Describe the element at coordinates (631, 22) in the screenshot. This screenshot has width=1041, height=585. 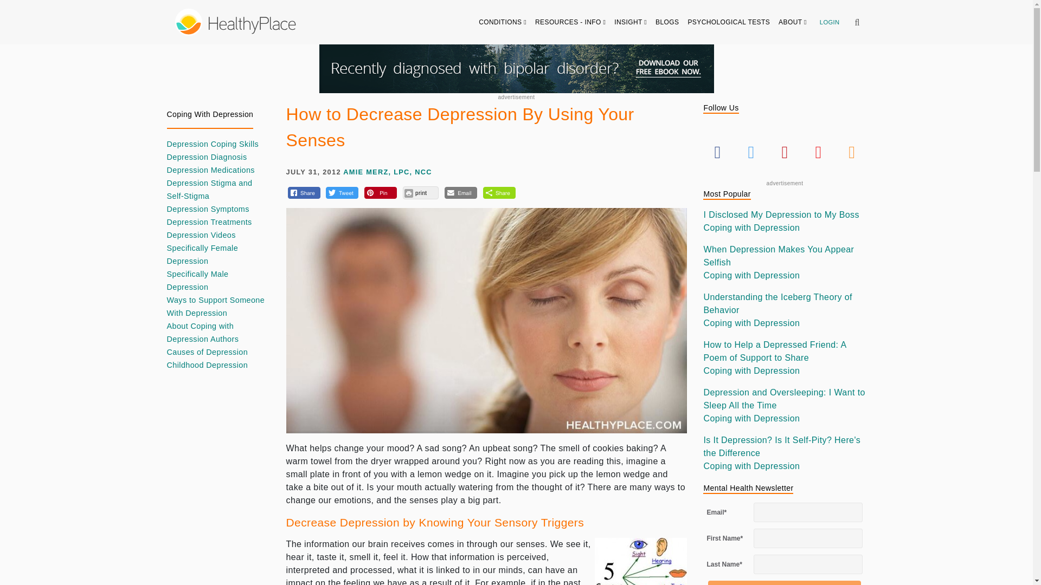
I see `INSIGHT` at that location.